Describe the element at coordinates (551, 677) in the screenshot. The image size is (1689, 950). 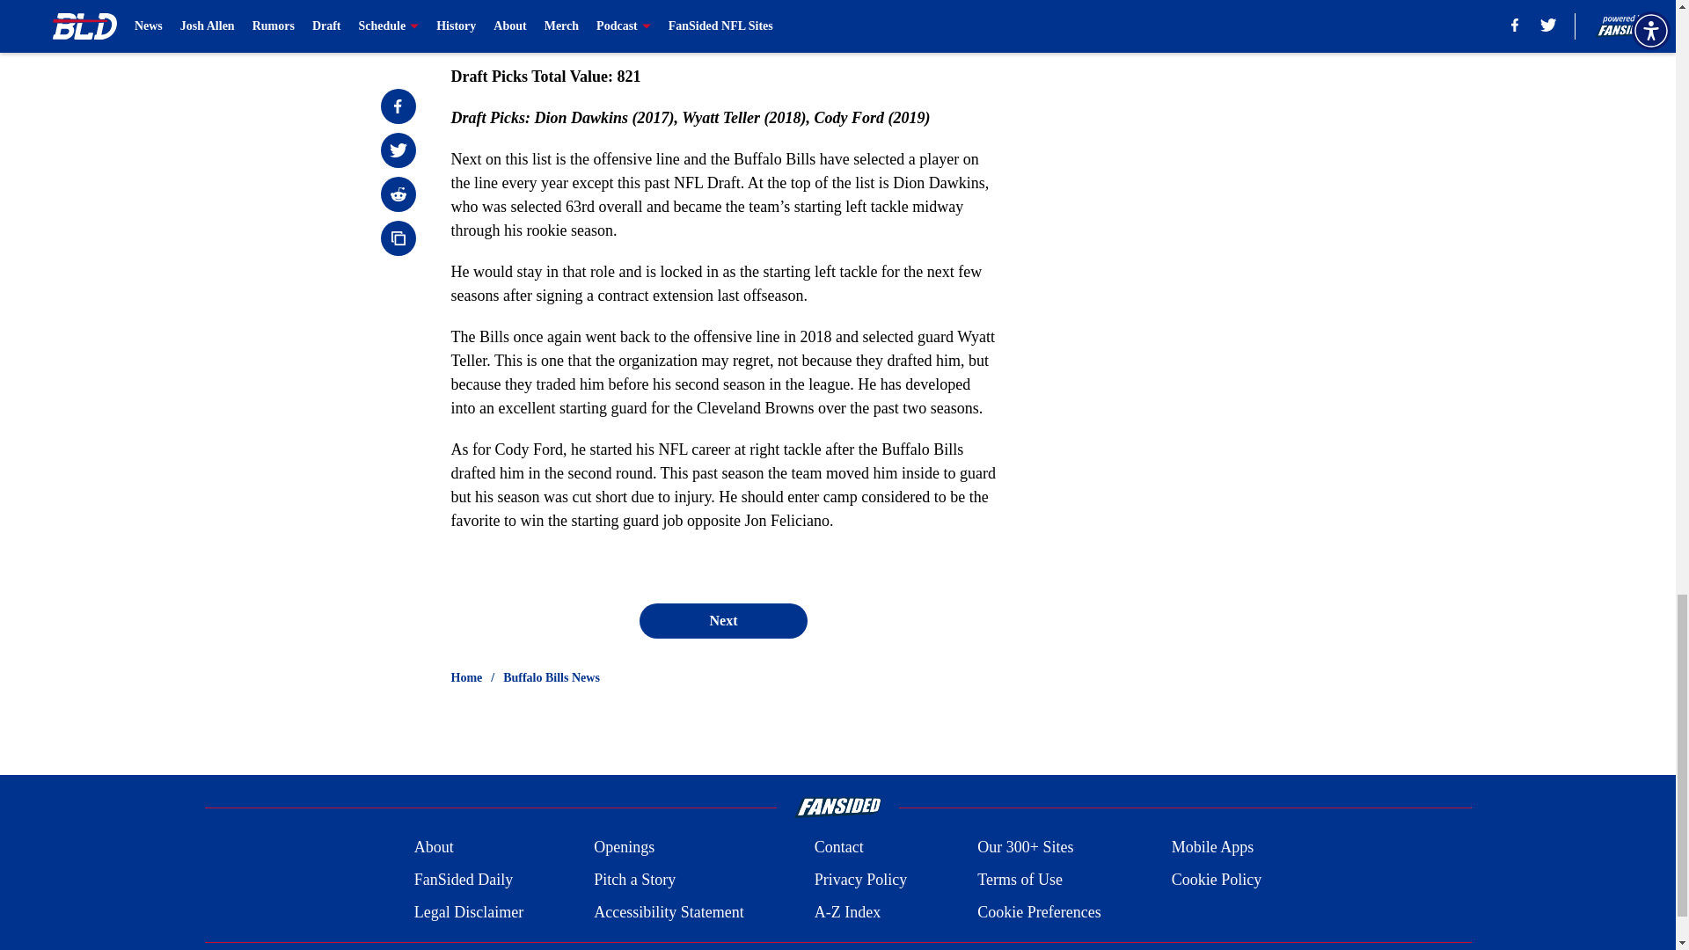
I see `Buffalo Bills News` at that location.